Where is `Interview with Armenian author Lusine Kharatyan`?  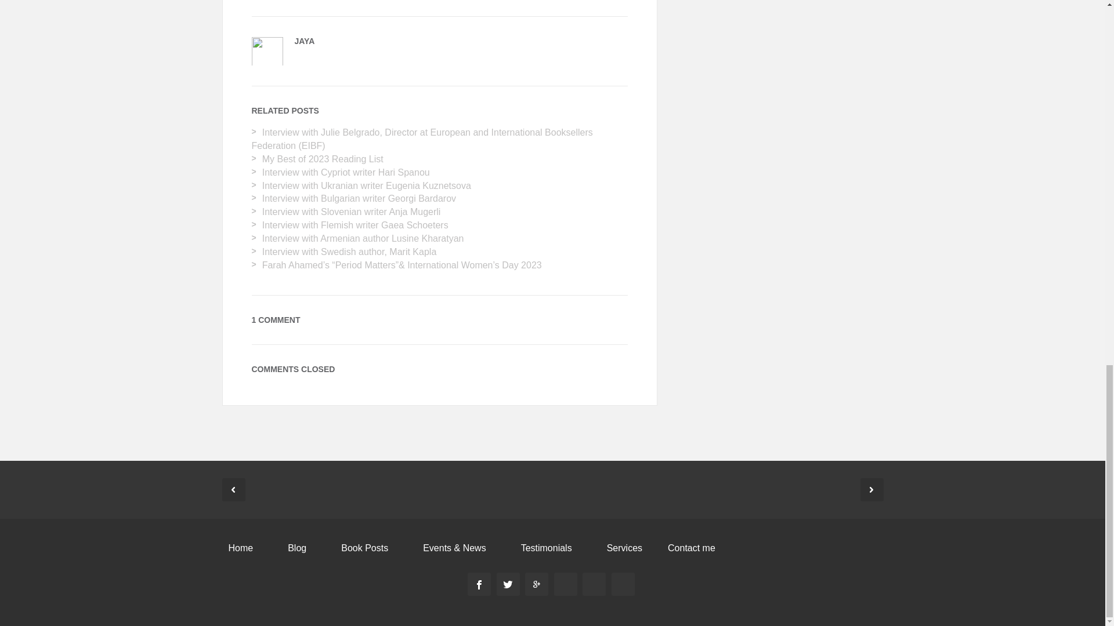
Interview with Armenian author Lusine Kharatyan is located at coordinates (363, 238).